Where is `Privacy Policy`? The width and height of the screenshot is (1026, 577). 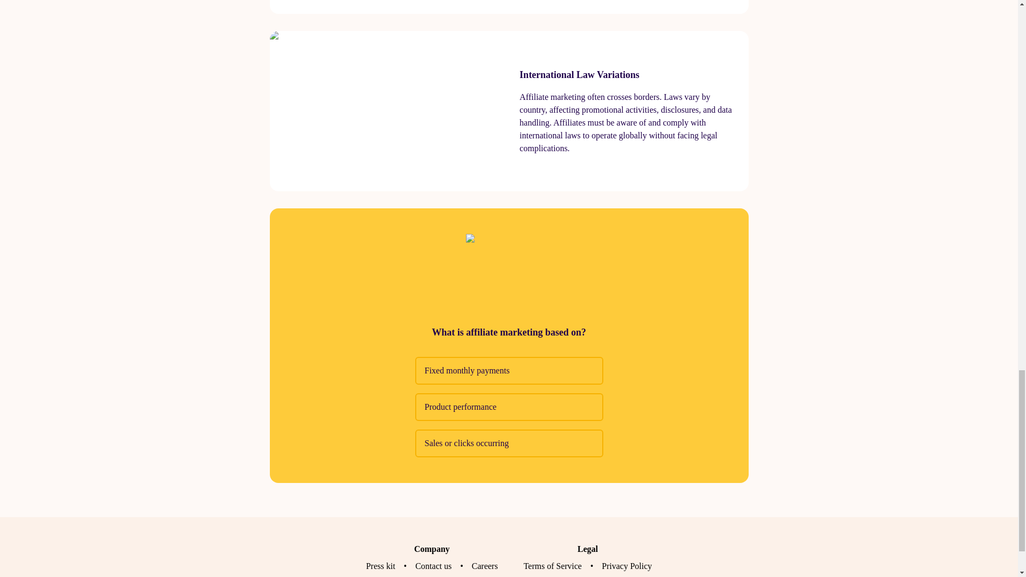
Privacy Policy is located at coordinates (626, 566).